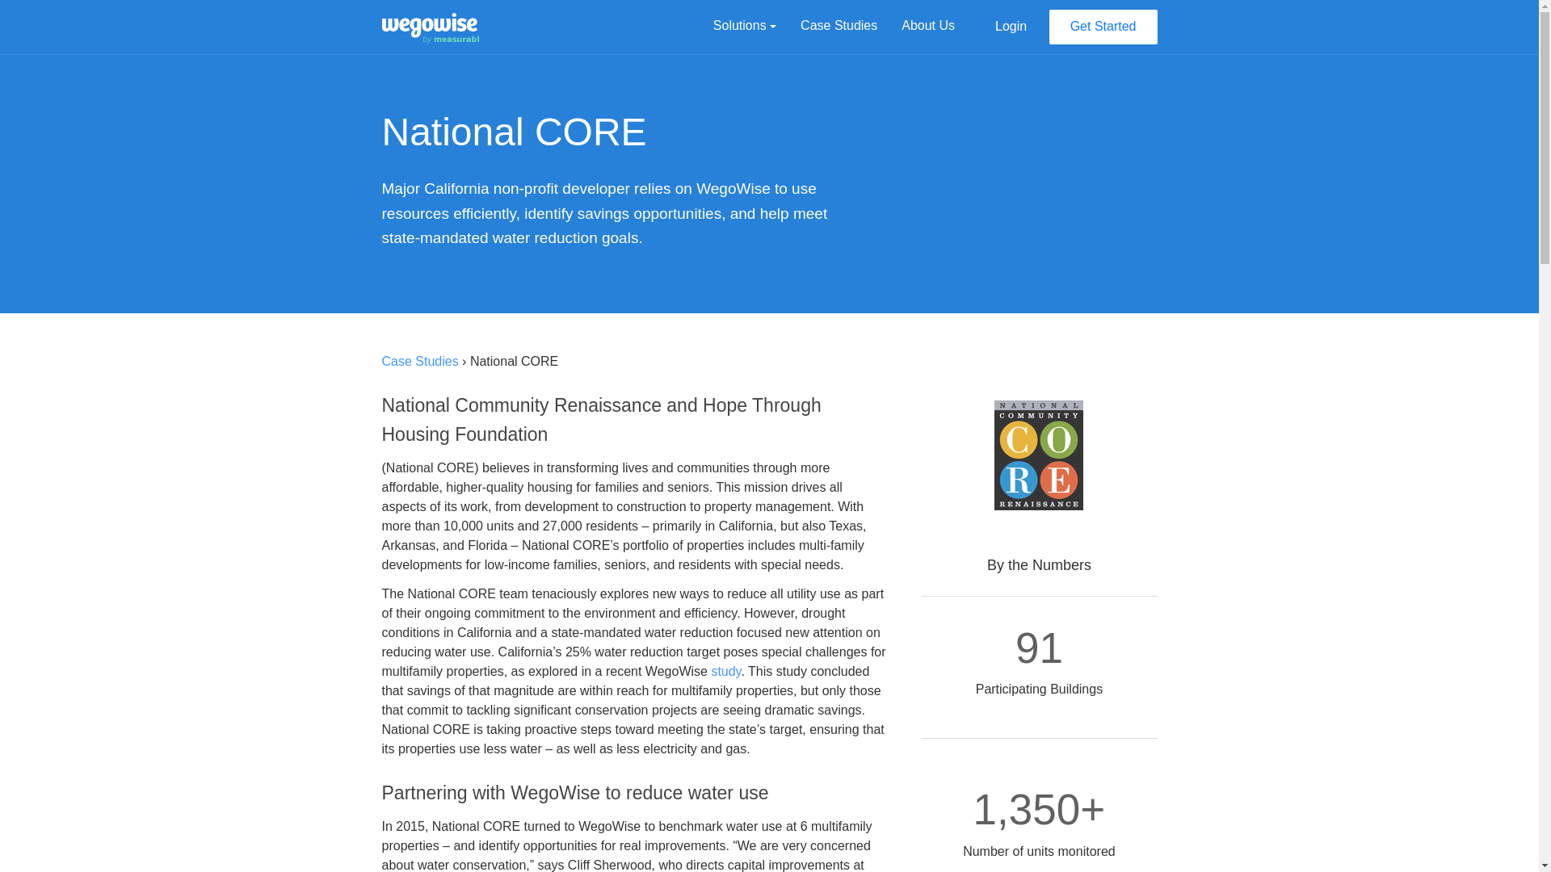 The width and height of the screenshot is (1551, 872). I want to click on WegoPro, so click(668, 680).